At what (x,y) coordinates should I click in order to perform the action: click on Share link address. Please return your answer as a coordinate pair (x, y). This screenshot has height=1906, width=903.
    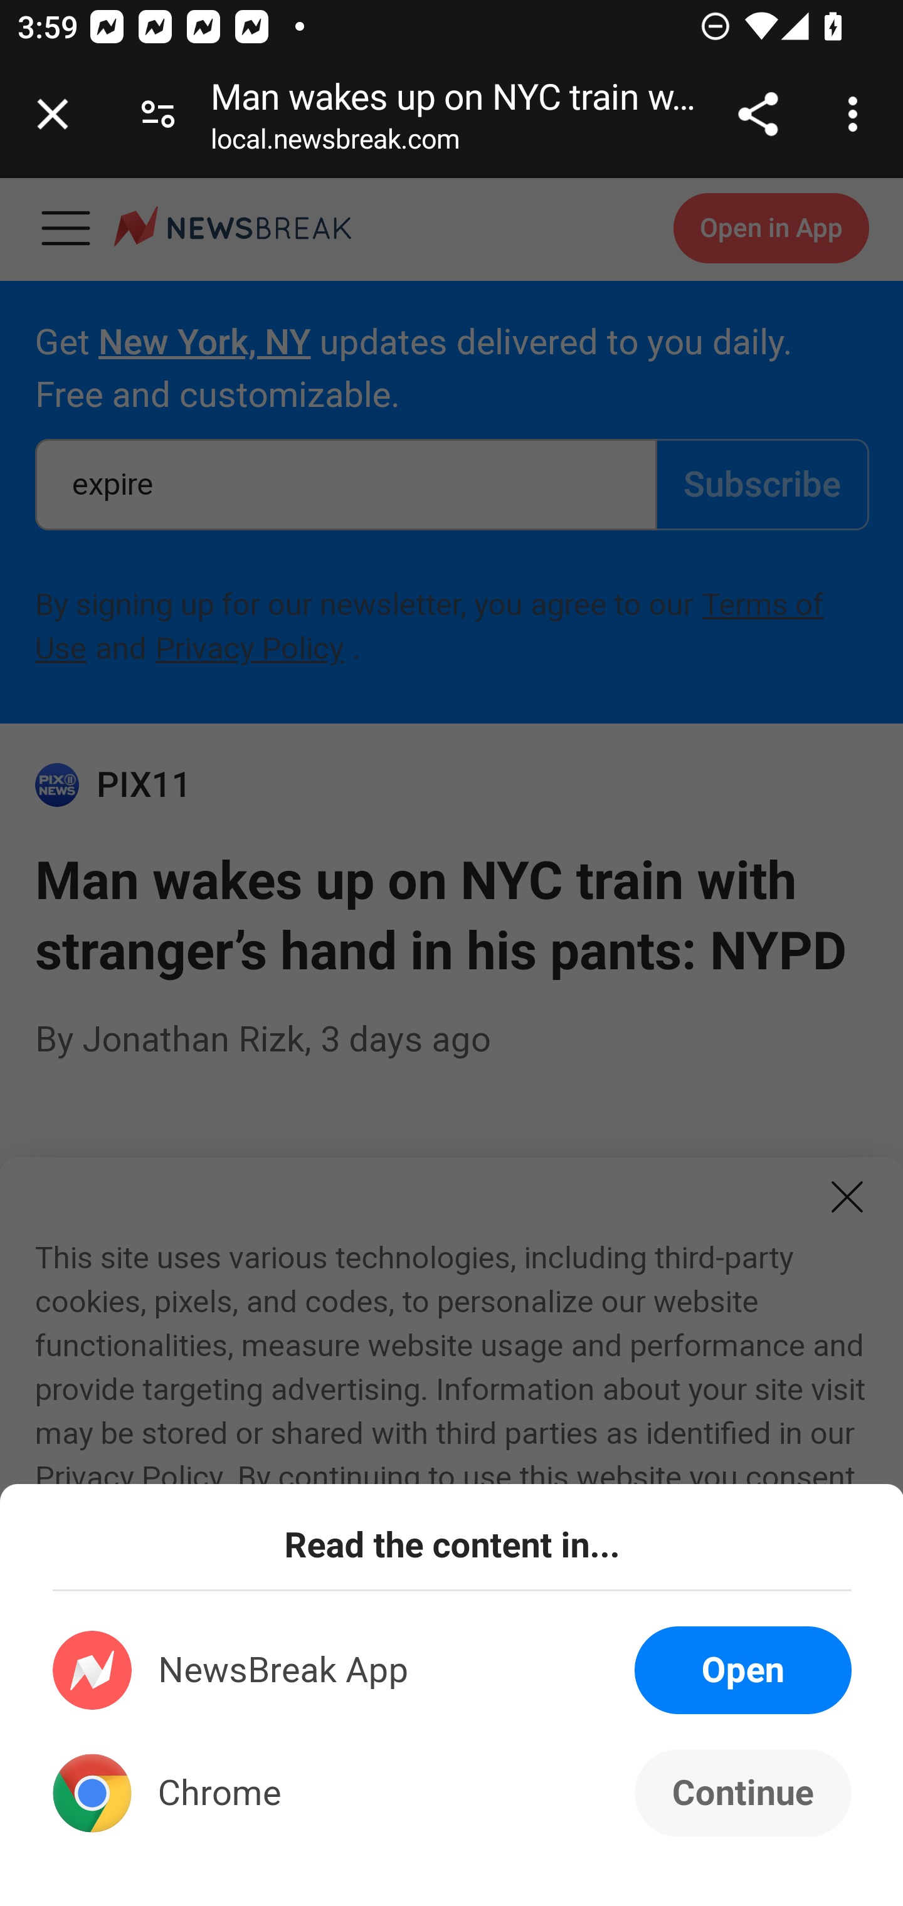
    Looking at the image, I should click on (758, 114).